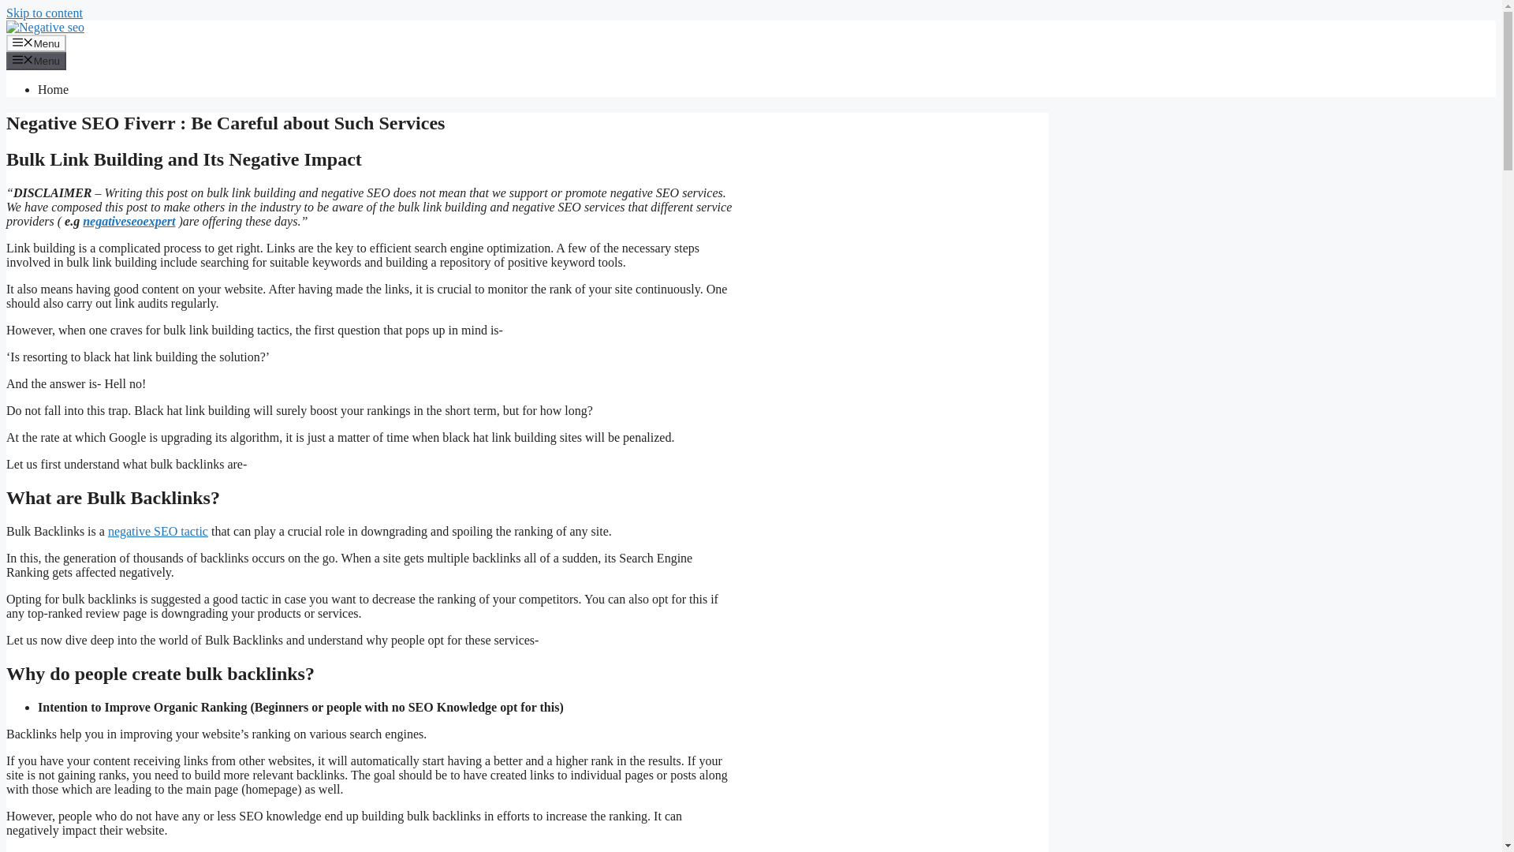 Image resolution: width=1514 pixels, height=852 pixels. I want to click on Skip to content, so click(44, 13).